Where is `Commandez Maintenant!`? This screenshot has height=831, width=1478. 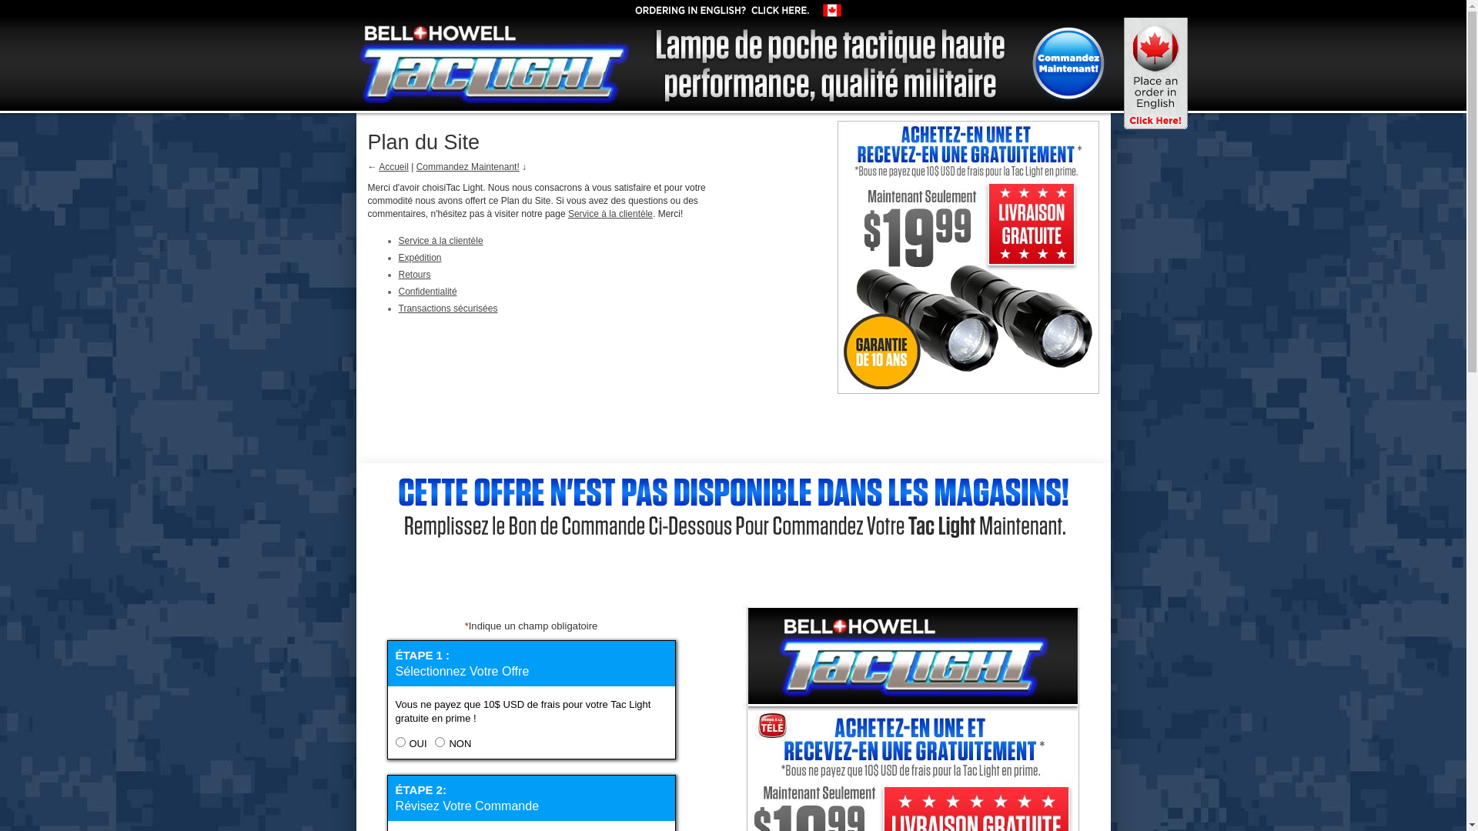 Commandez Maintenant! is located at coordinates (468, 167).